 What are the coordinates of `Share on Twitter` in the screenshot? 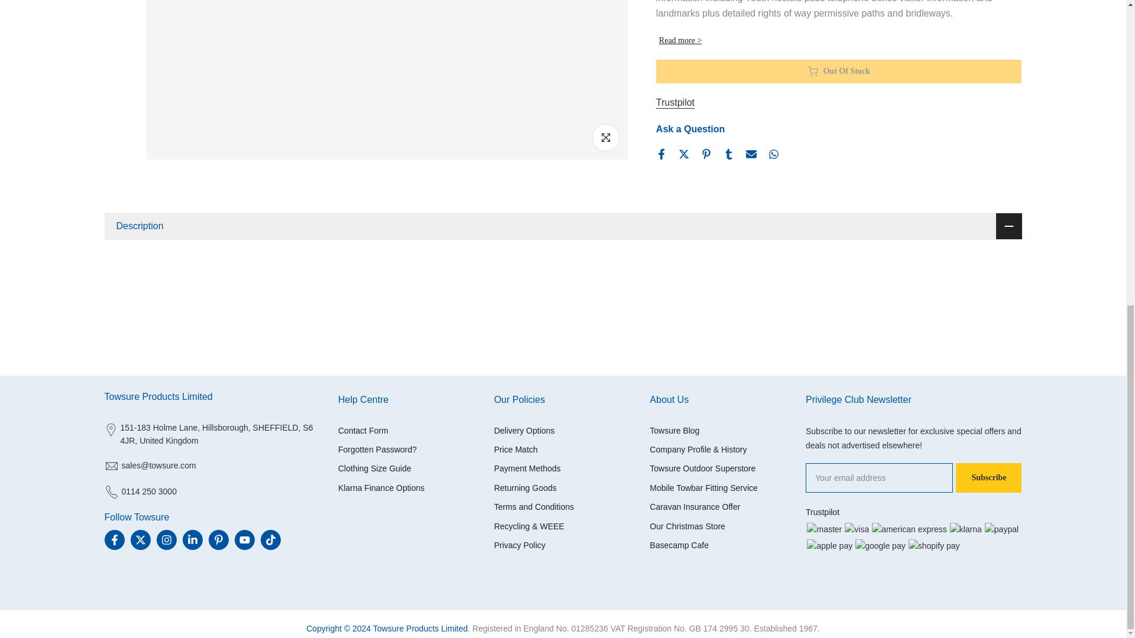 It's located at (683, 154).